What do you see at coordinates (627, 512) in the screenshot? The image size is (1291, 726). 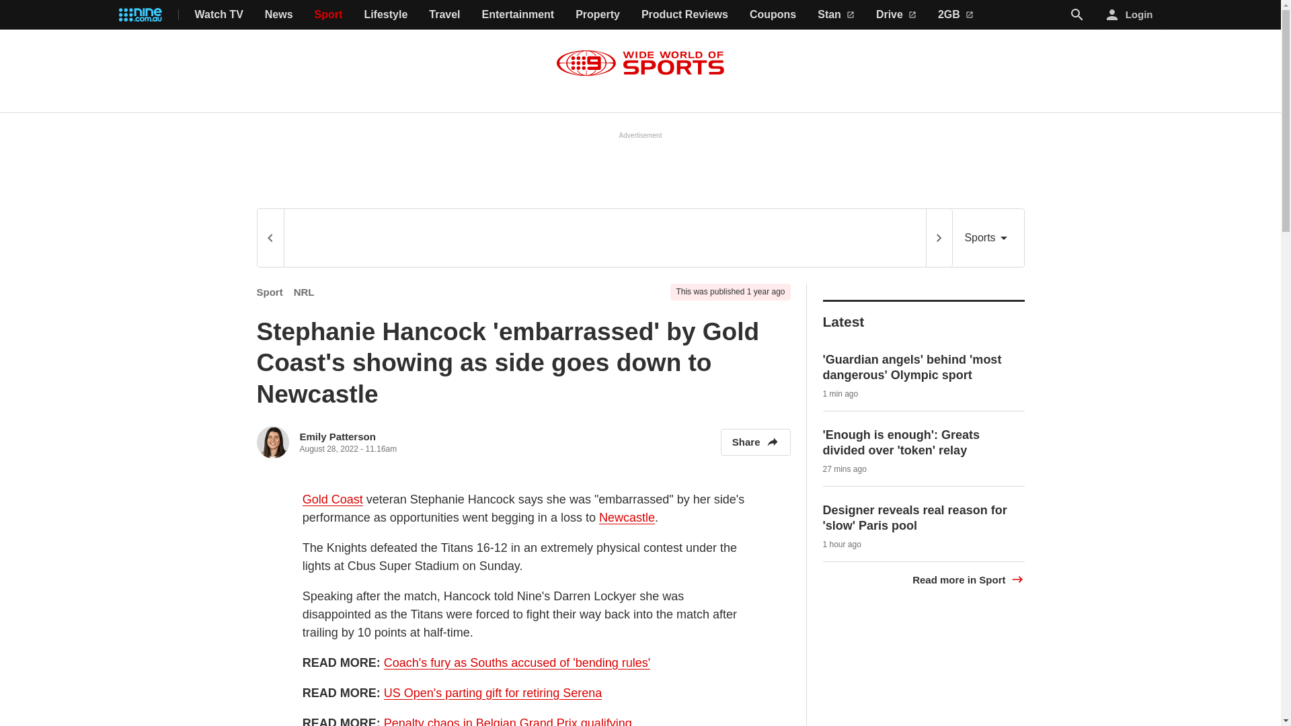 I see `Newcastle` at bounding box center [627, 512].